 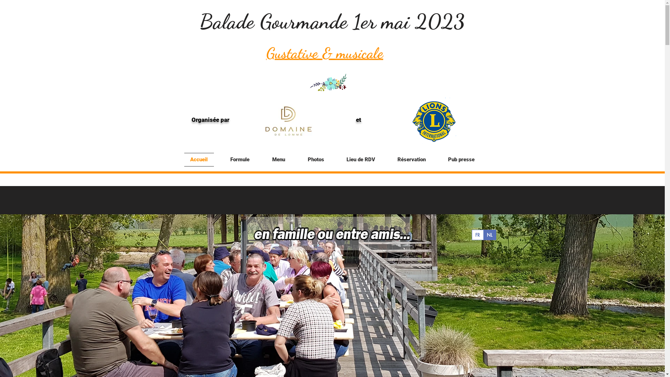 What do you see at coordinates (360, 160) in the screenshot?
I see `Lieu de RDV` at bounding box center [360, 160].